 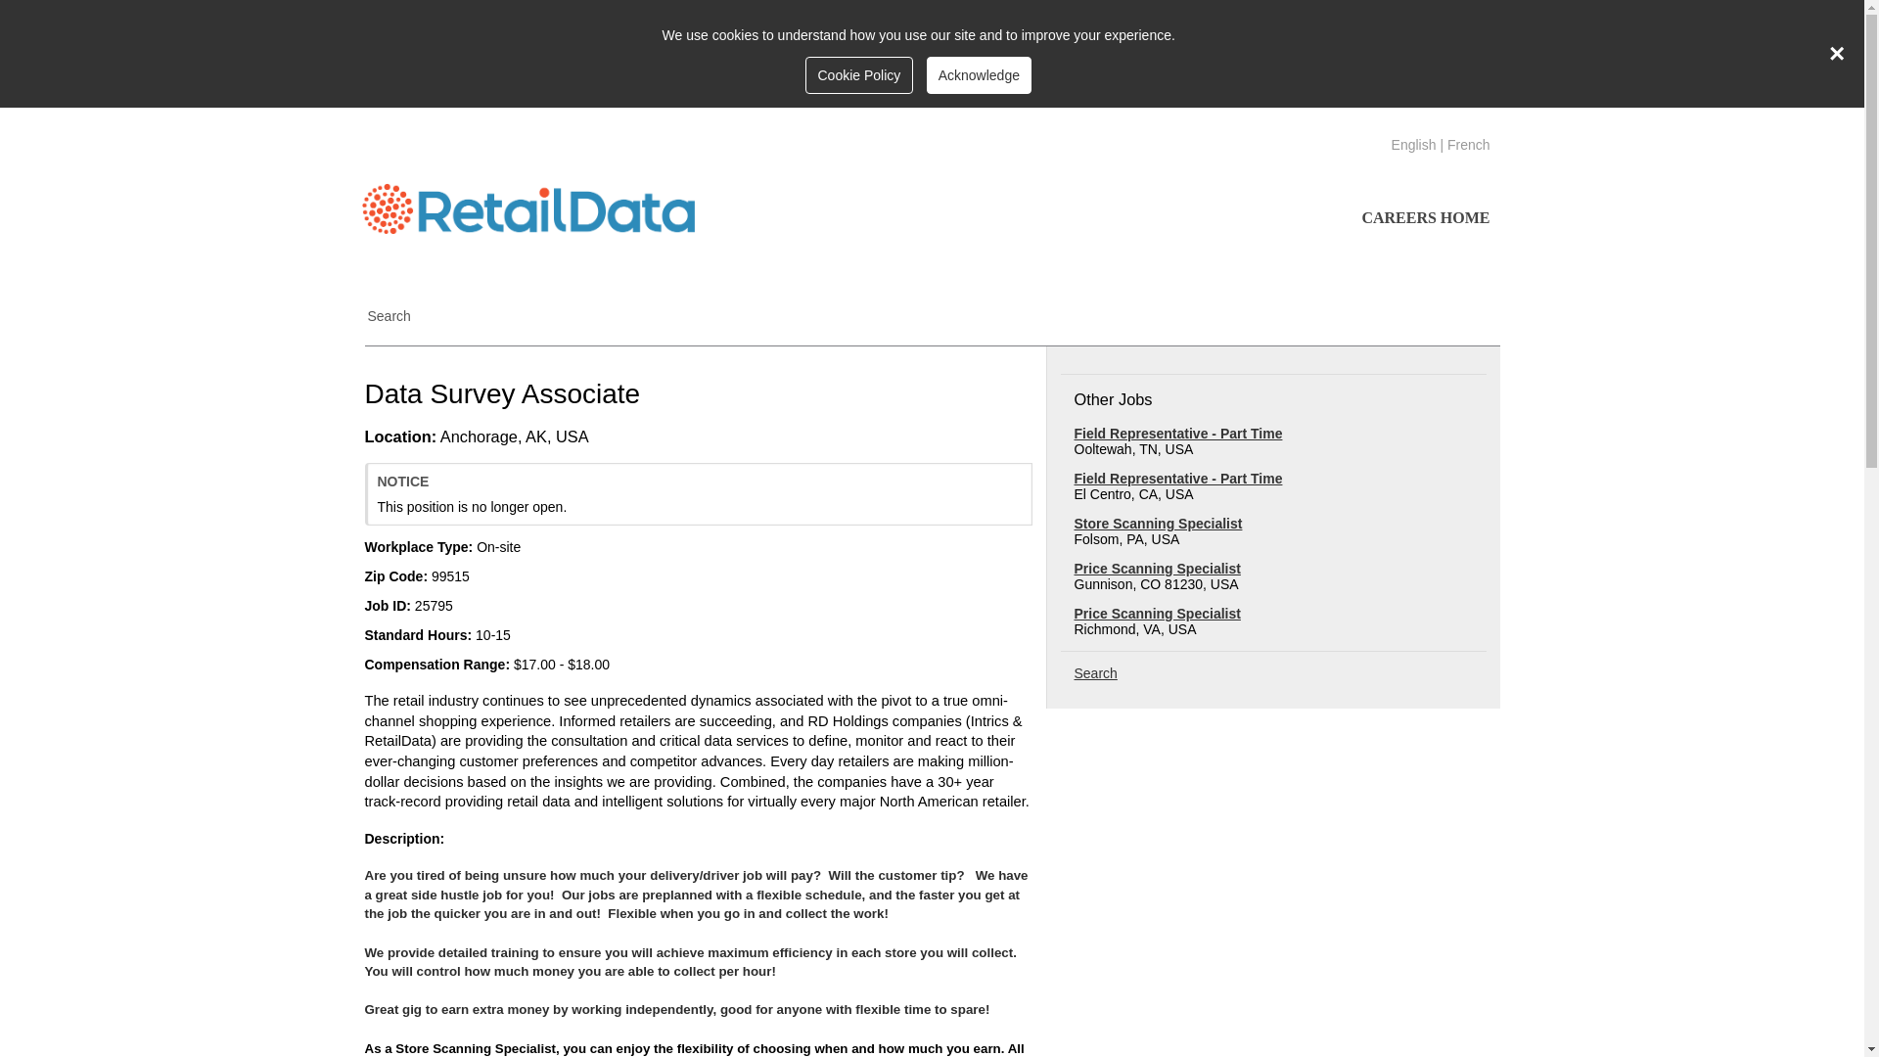 What do you see at coordinates (1425, 217) in the screenshot?
I see `CAREERS HOME` at bounding box center [1425, 217].